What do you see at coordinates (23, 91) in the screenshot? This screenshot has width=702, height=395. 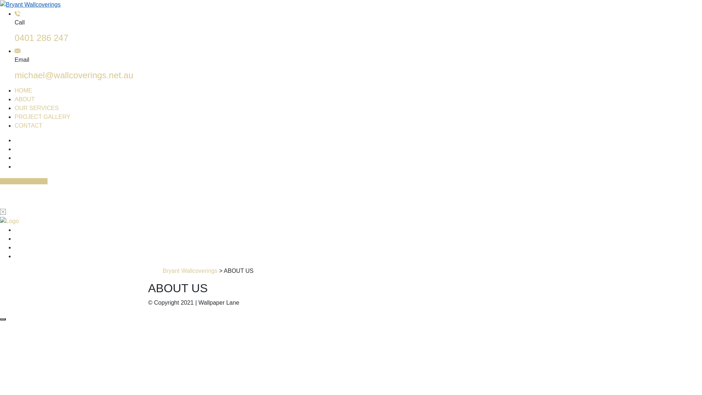 I see `HOME` at bounding box center [23, 91].